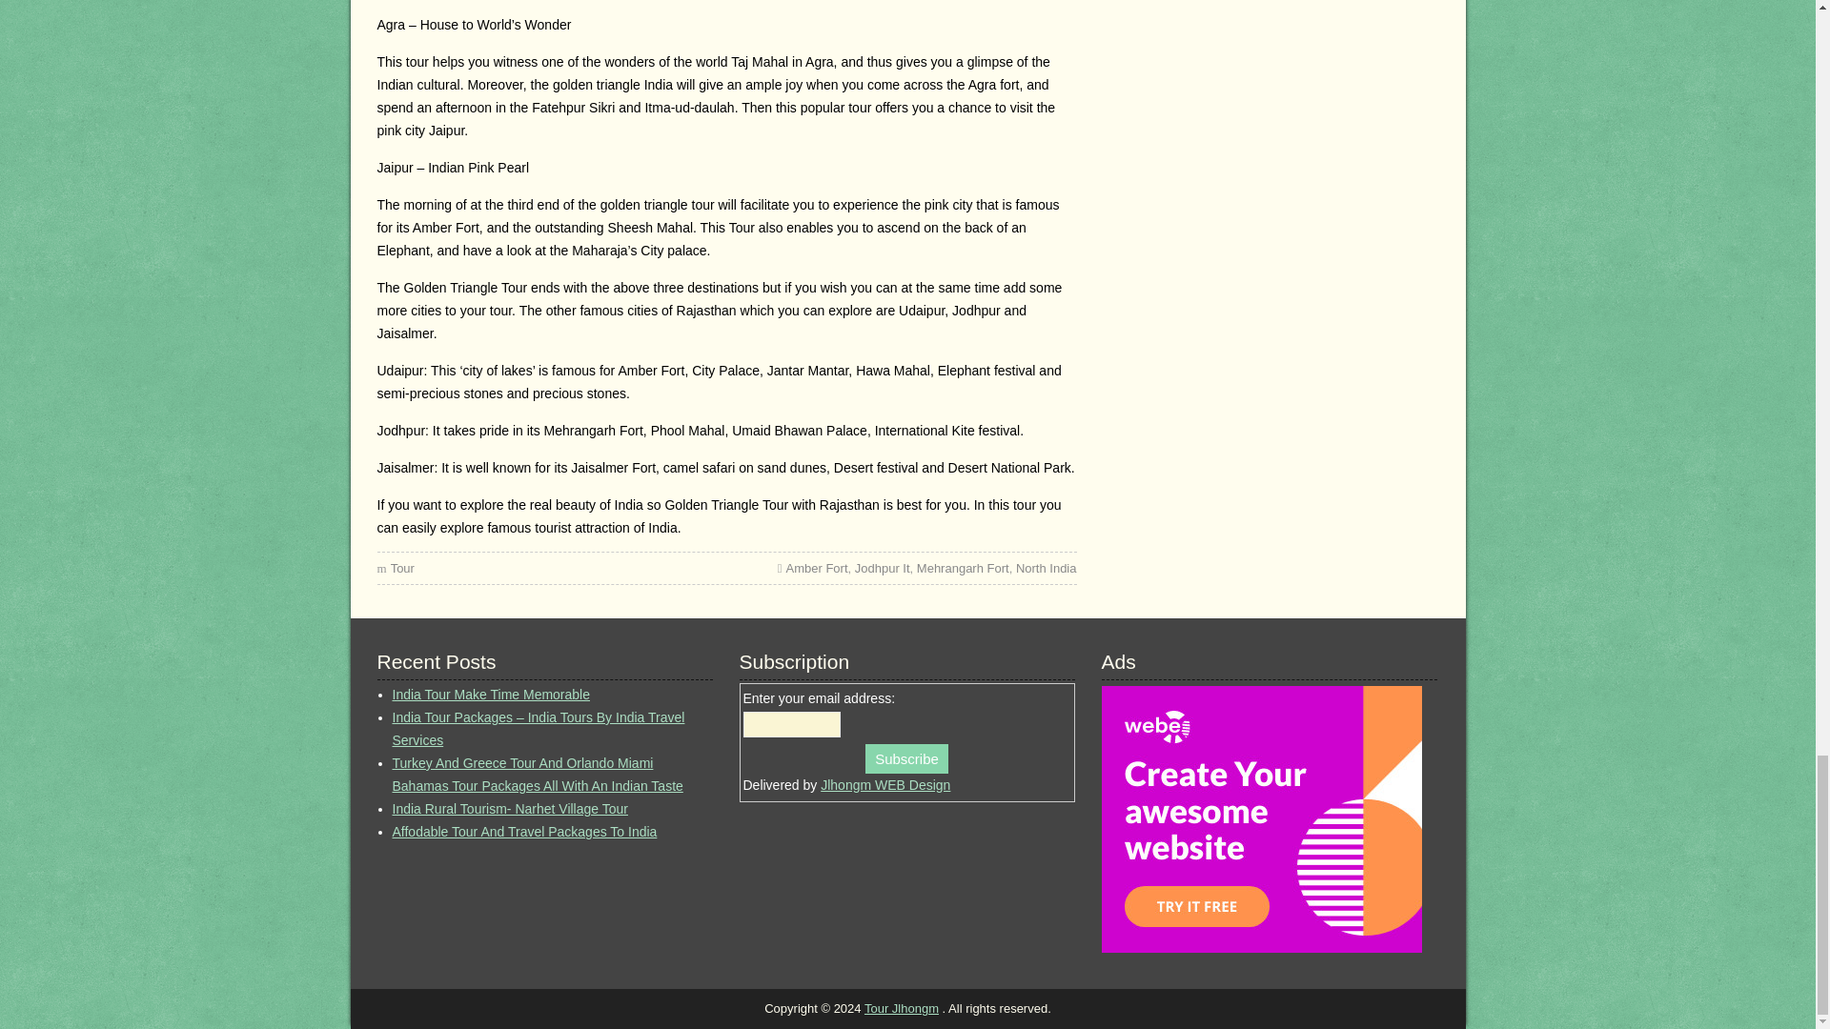  What do you see at coordinates (906, 758) in the screenshot?
I see `Subscribe` at bounding box center [906, 758].